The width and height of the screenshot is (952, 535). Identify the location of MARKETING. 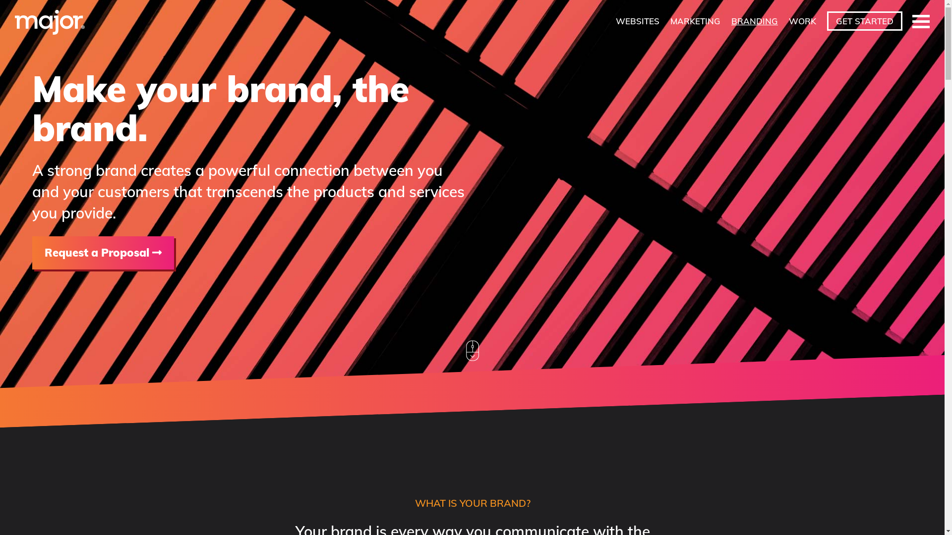
(695, 21).